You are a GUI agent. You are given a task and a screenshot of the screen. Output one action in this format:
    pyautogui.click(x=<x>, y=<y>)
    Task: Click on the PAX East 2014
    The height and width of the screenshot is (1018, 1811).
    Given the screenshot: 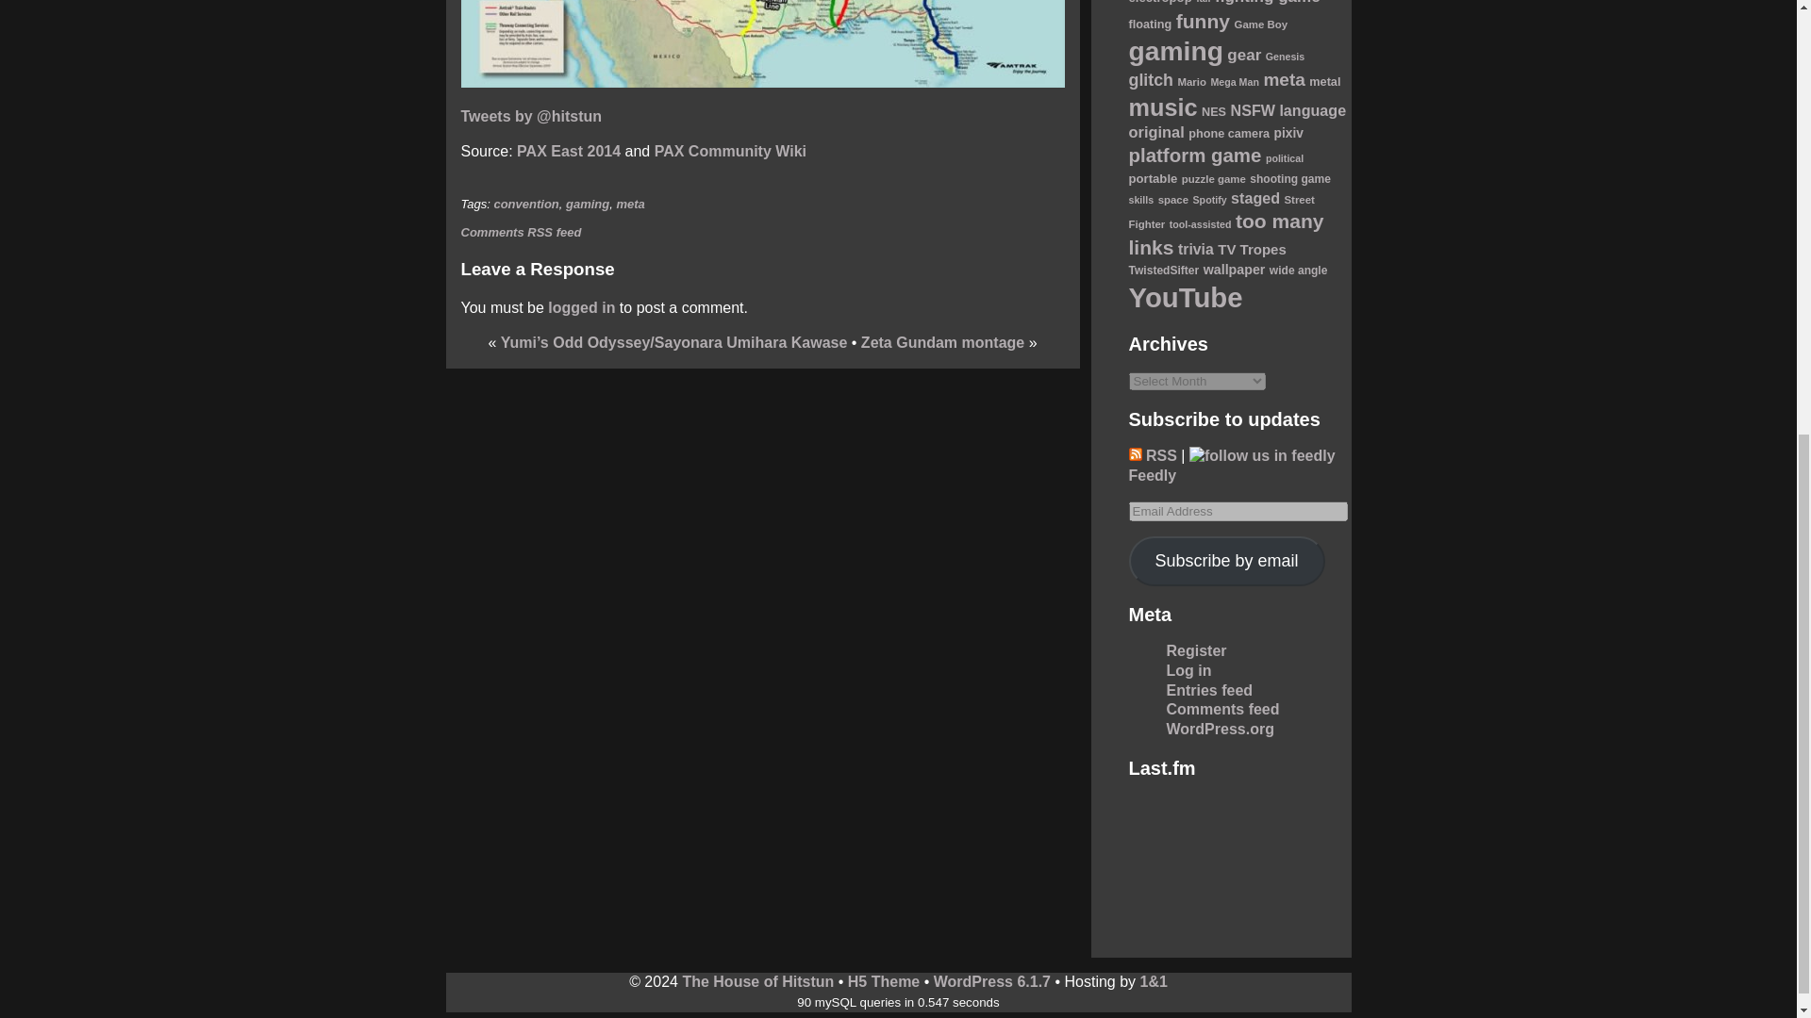 What is the action you would take?
    pyautogui.click(x=568, y=151)
    